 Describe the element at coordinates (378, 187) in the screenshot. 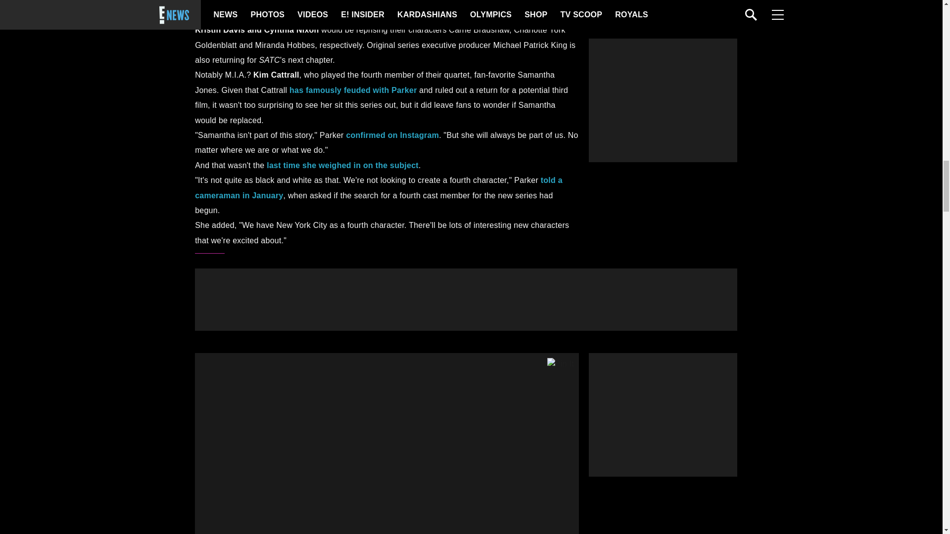

I see `told a cameraman in January` at that location.